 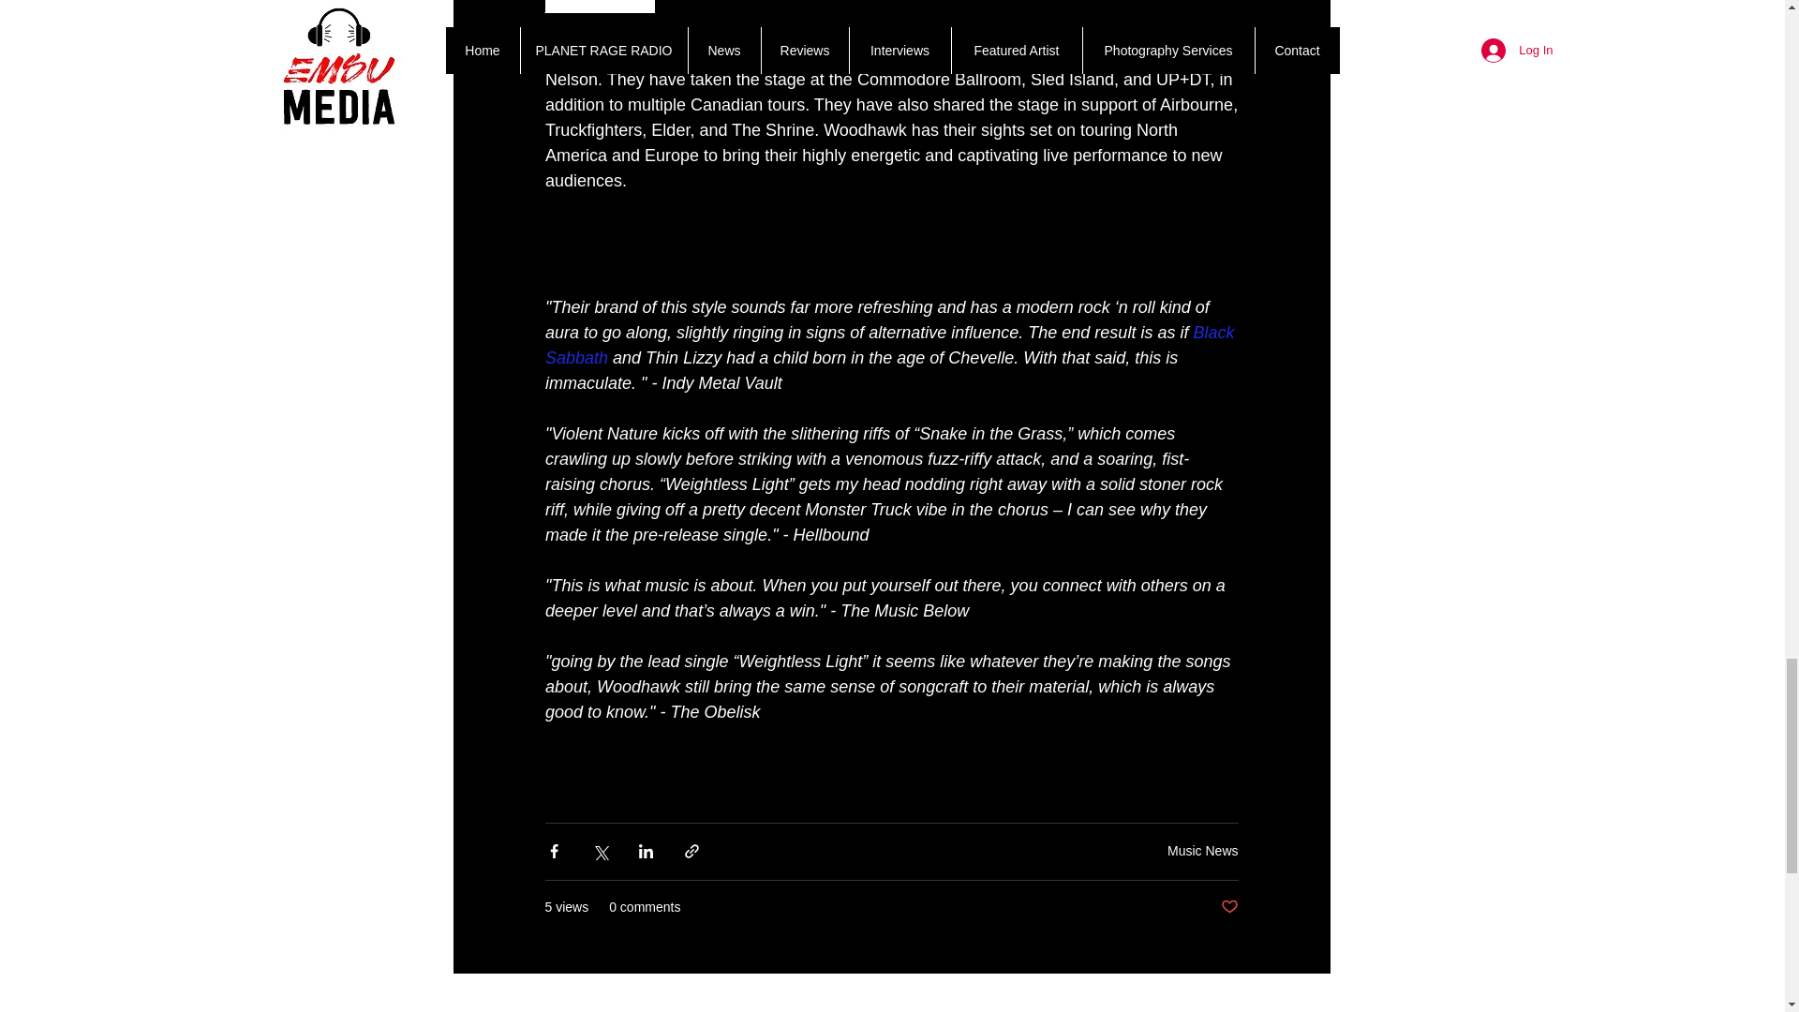 I want to click on Music News, so click(x=1202, y=850).